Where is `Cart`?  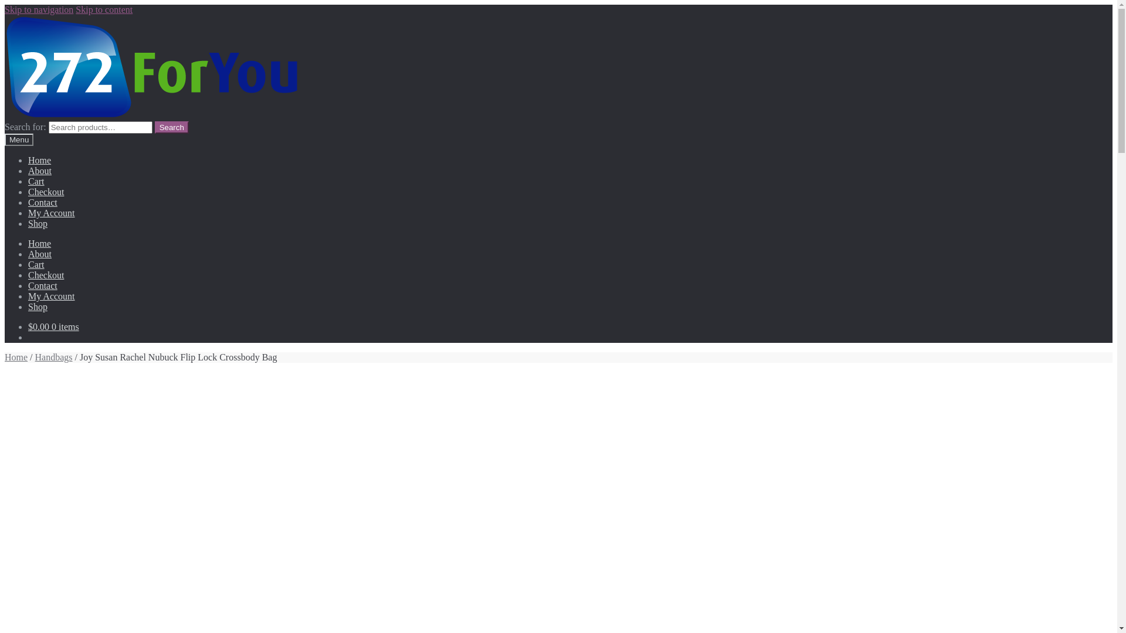
Cart is located at coordinates (36, 182).